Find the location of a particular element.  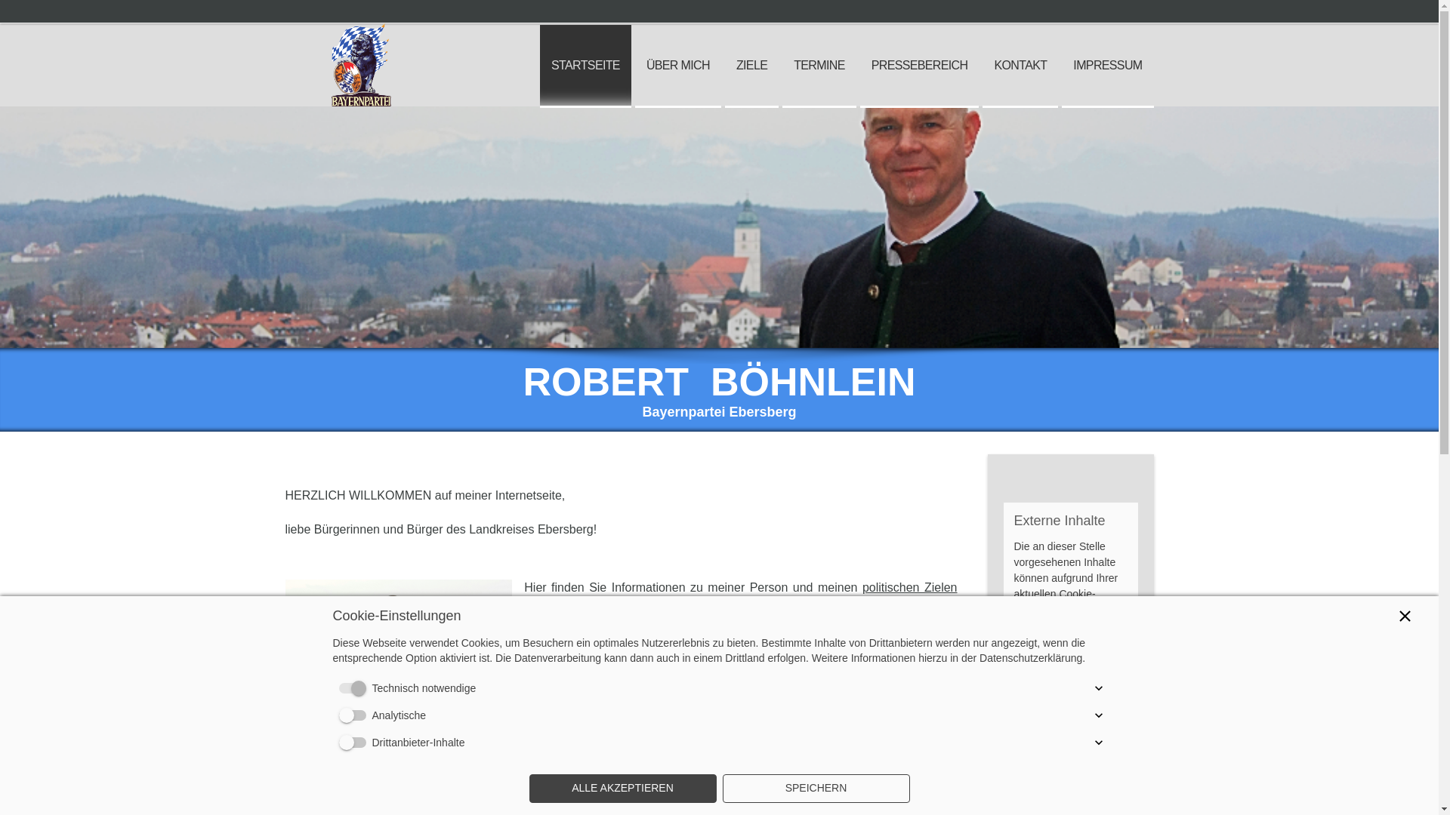

Cookie-Einstellungen is located at coordinates (1054, 602).